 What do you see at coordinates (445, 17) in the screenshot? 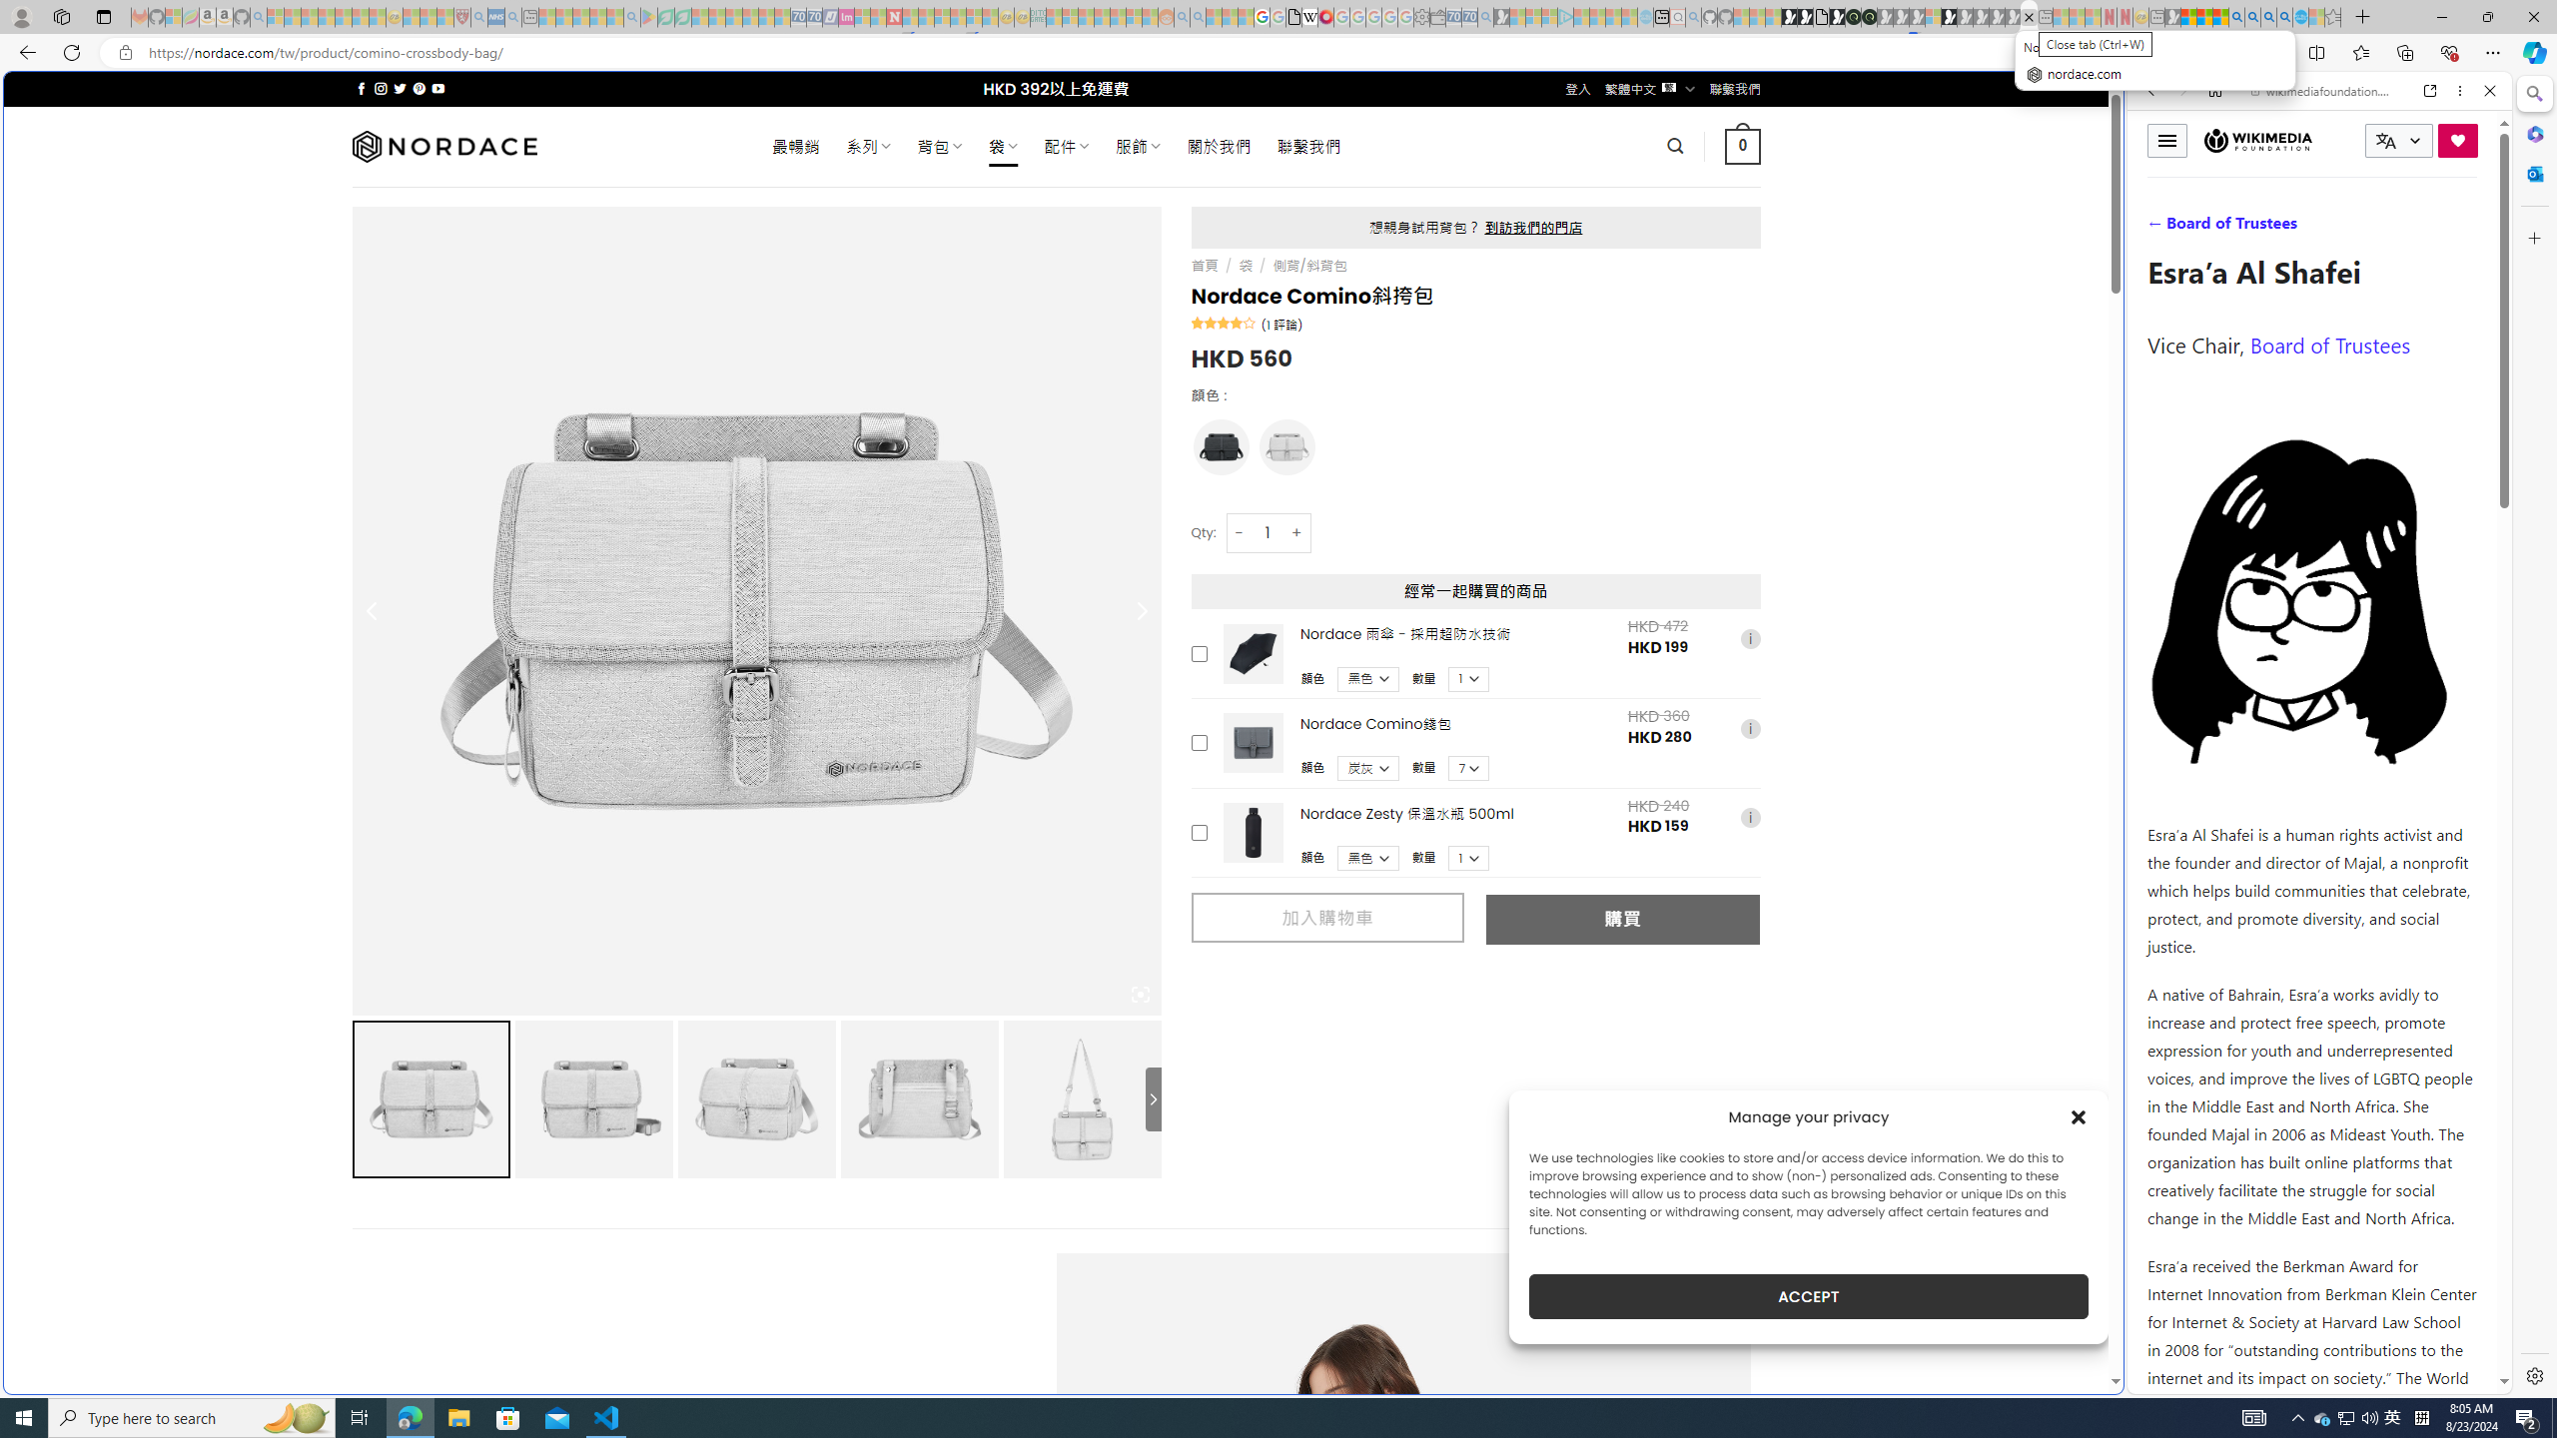
I see `Local - MSN - Sleeping` at bounding box center [445, 17].